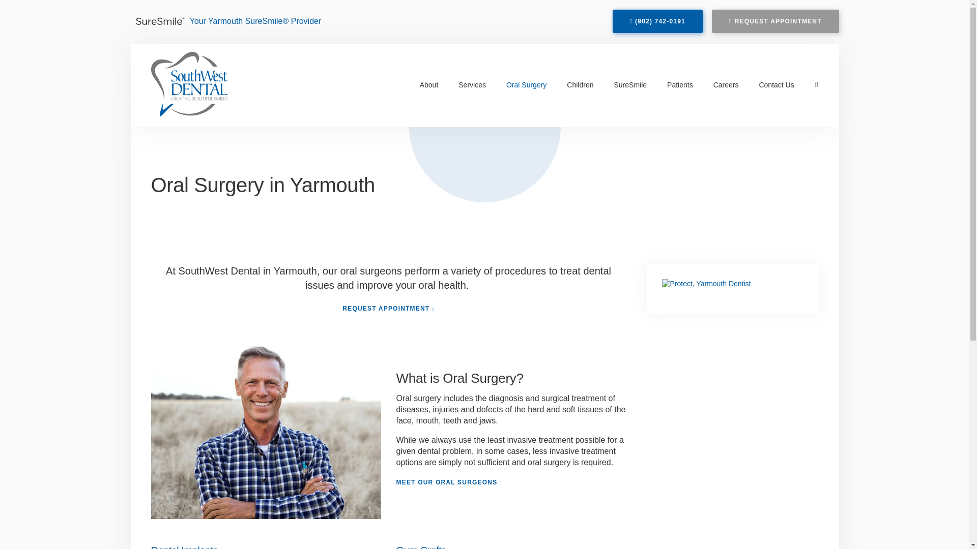  What do you see at coordinates (449, 482) in the screenshot?
I see `MEET OUR ORAL SURGEONS` at bounding box center [449, 482].